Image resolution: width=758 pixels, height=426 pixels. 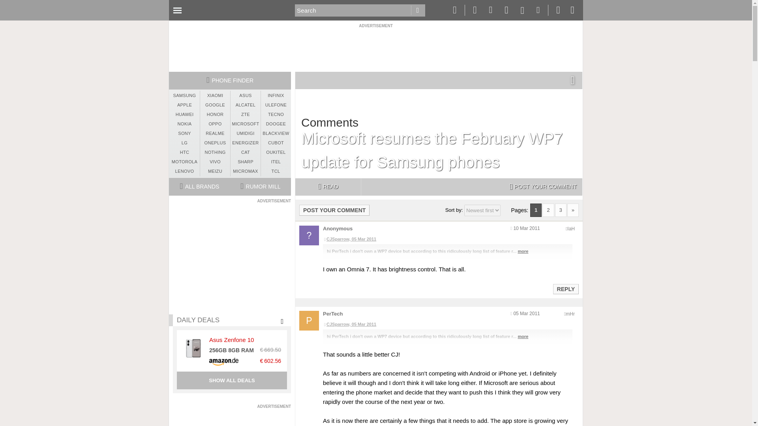 What do you see at coordinates (523, 251) in the screenshot?
I see `more` at bounding box center [523, 251].